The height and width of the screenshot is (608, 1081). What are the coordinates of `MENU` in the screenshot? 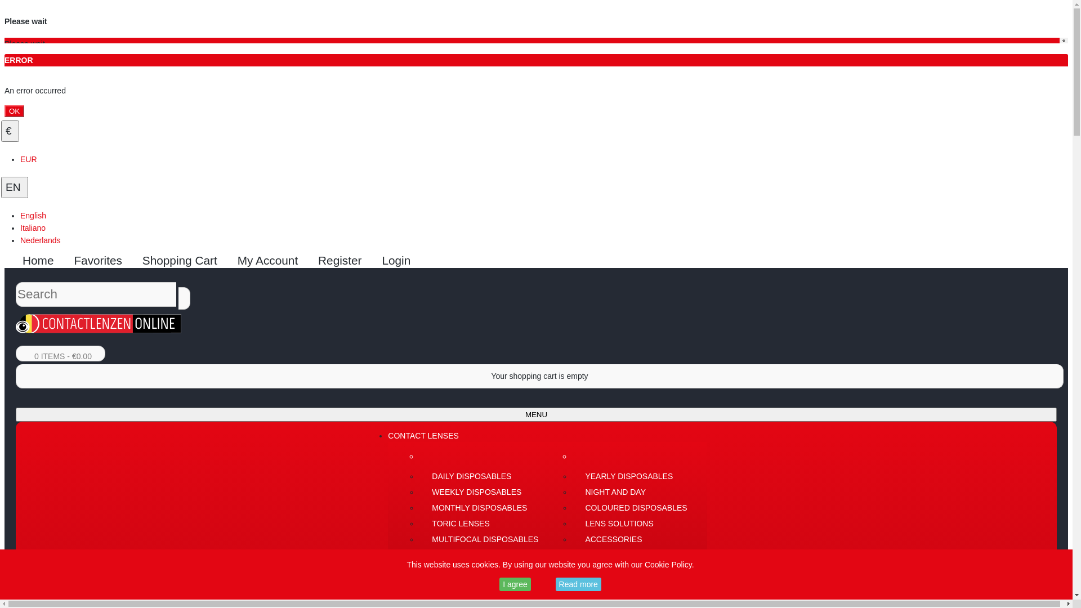 It's located at (536, 414).